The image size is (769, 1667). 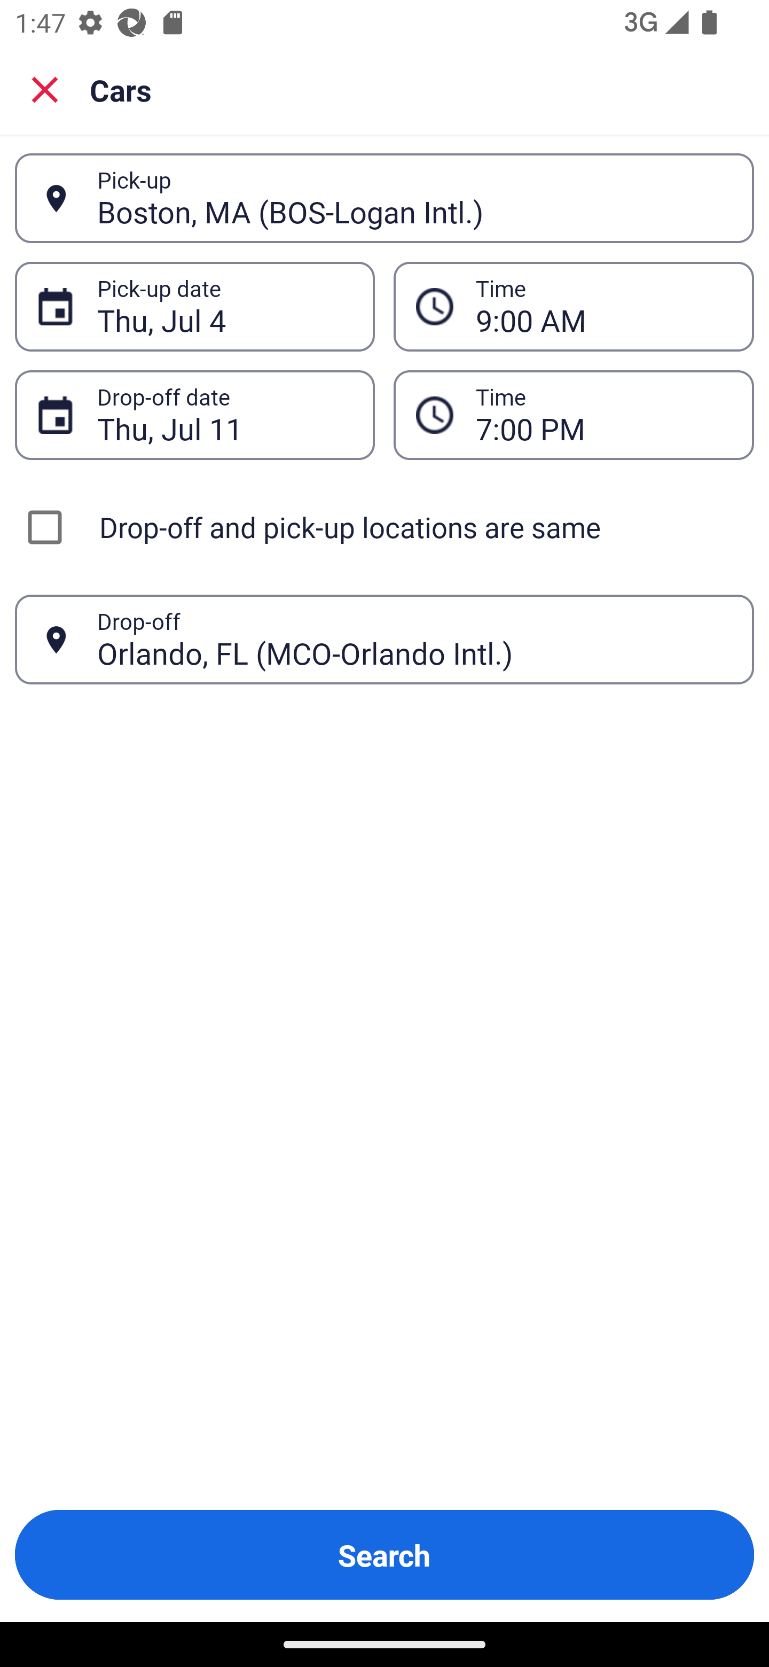 I want to click on Search Button Search, so click(x=384, y=1555).